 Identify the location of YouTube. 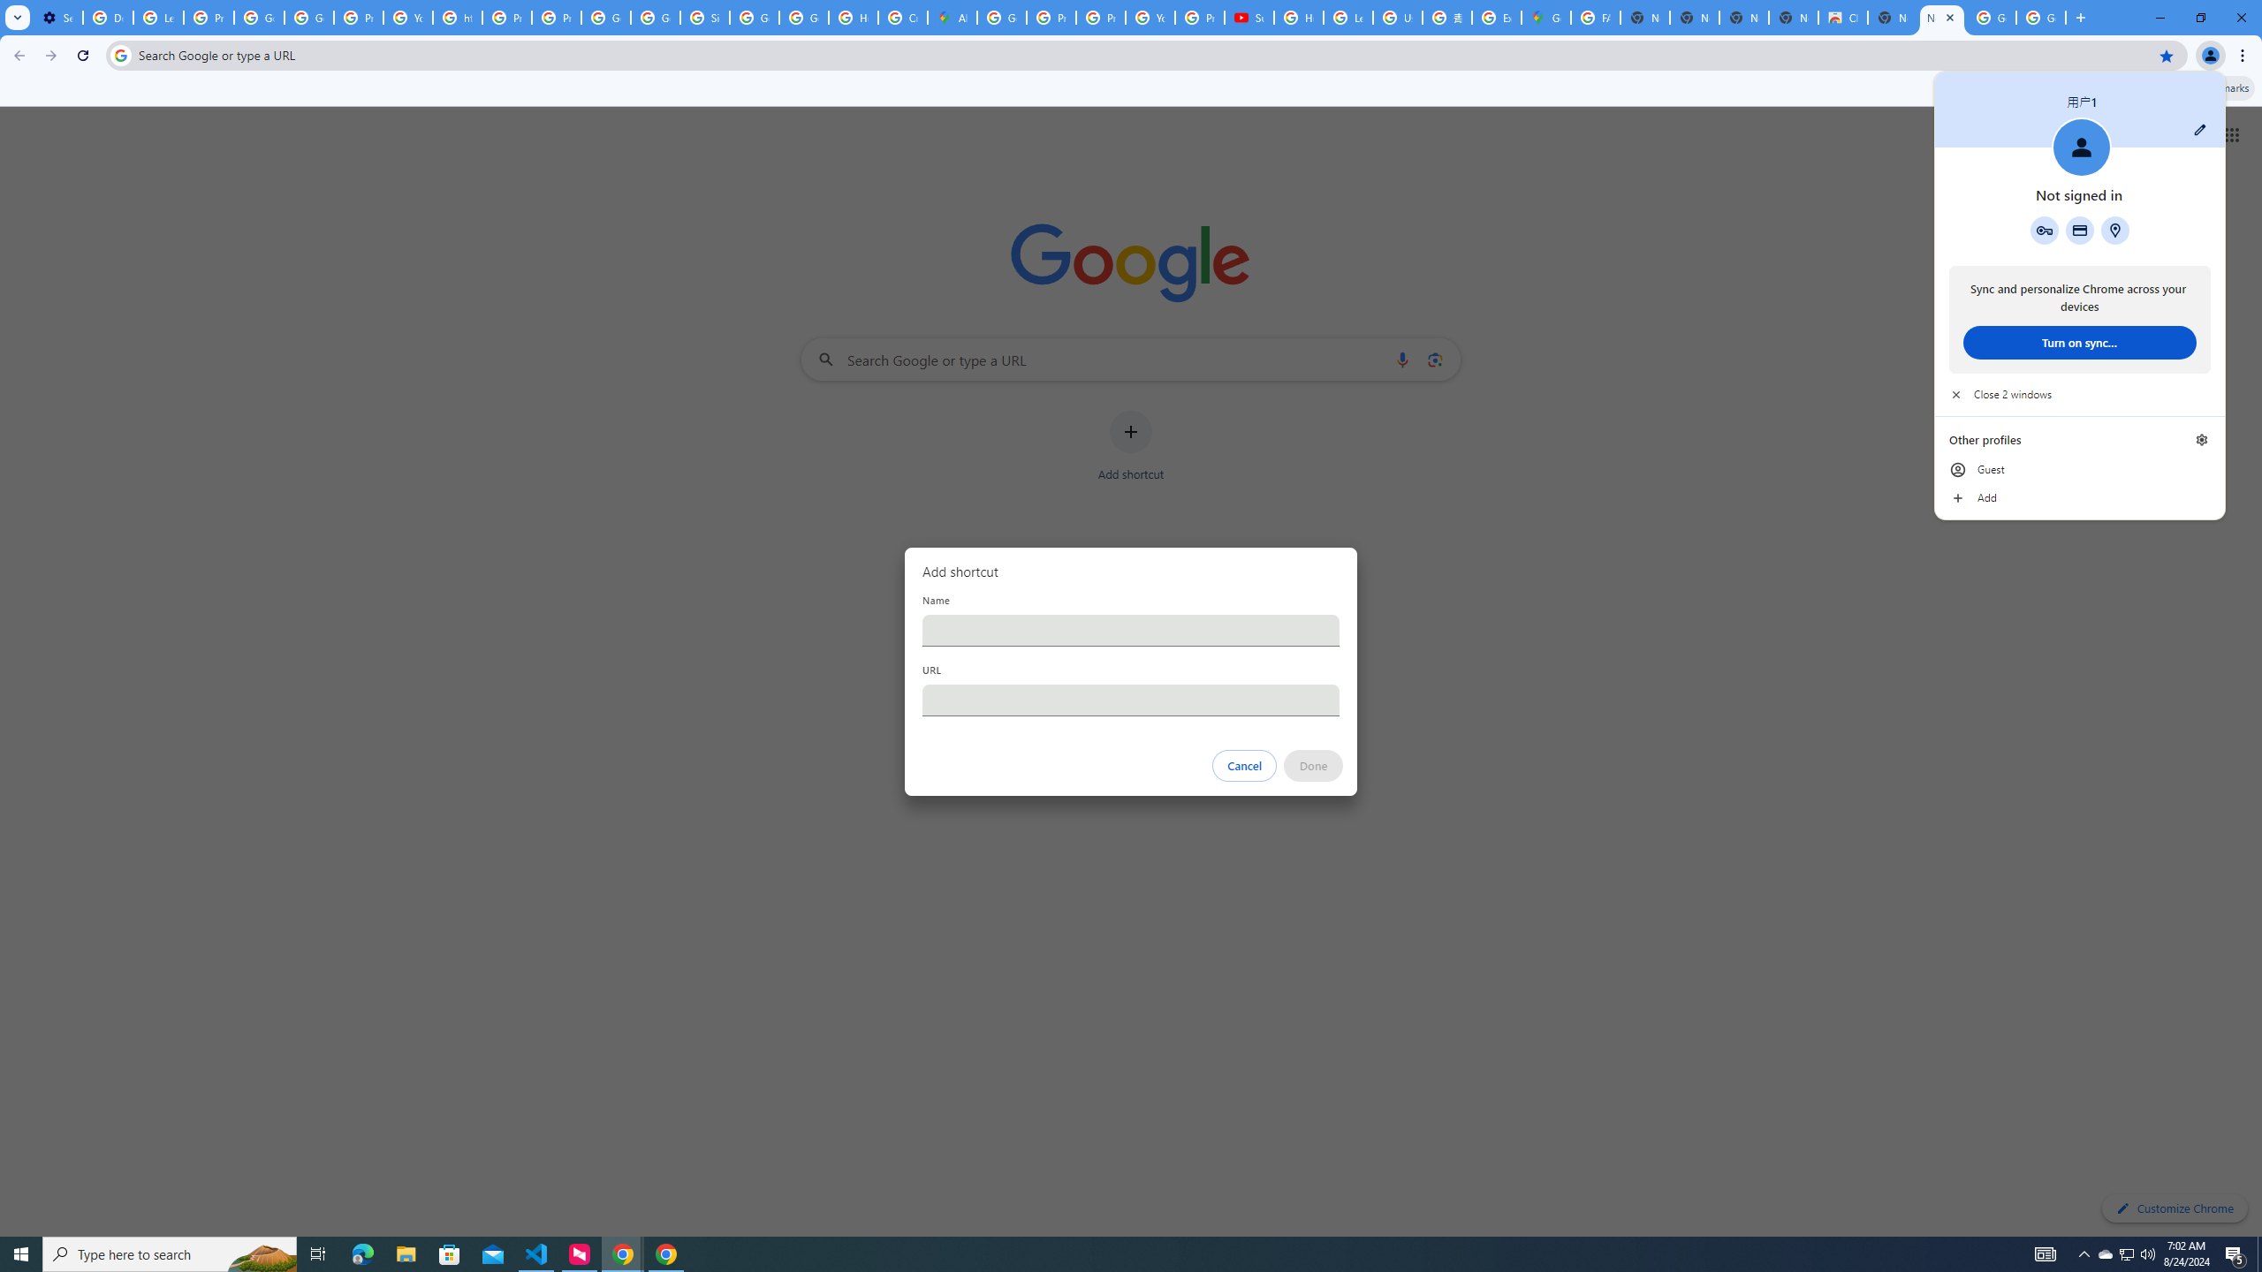
(450, 1254).